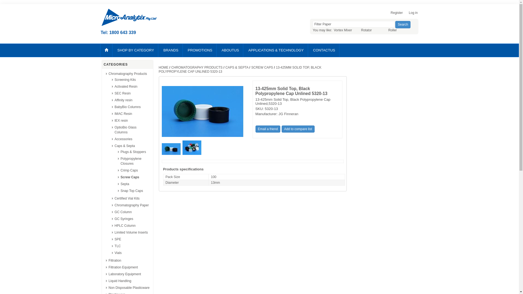 The image size is (523, 294). What do you see at coordinates (237, 68) in the screenshot?
I see `CAPS & SEPTA` at bounding box center [237, 68].